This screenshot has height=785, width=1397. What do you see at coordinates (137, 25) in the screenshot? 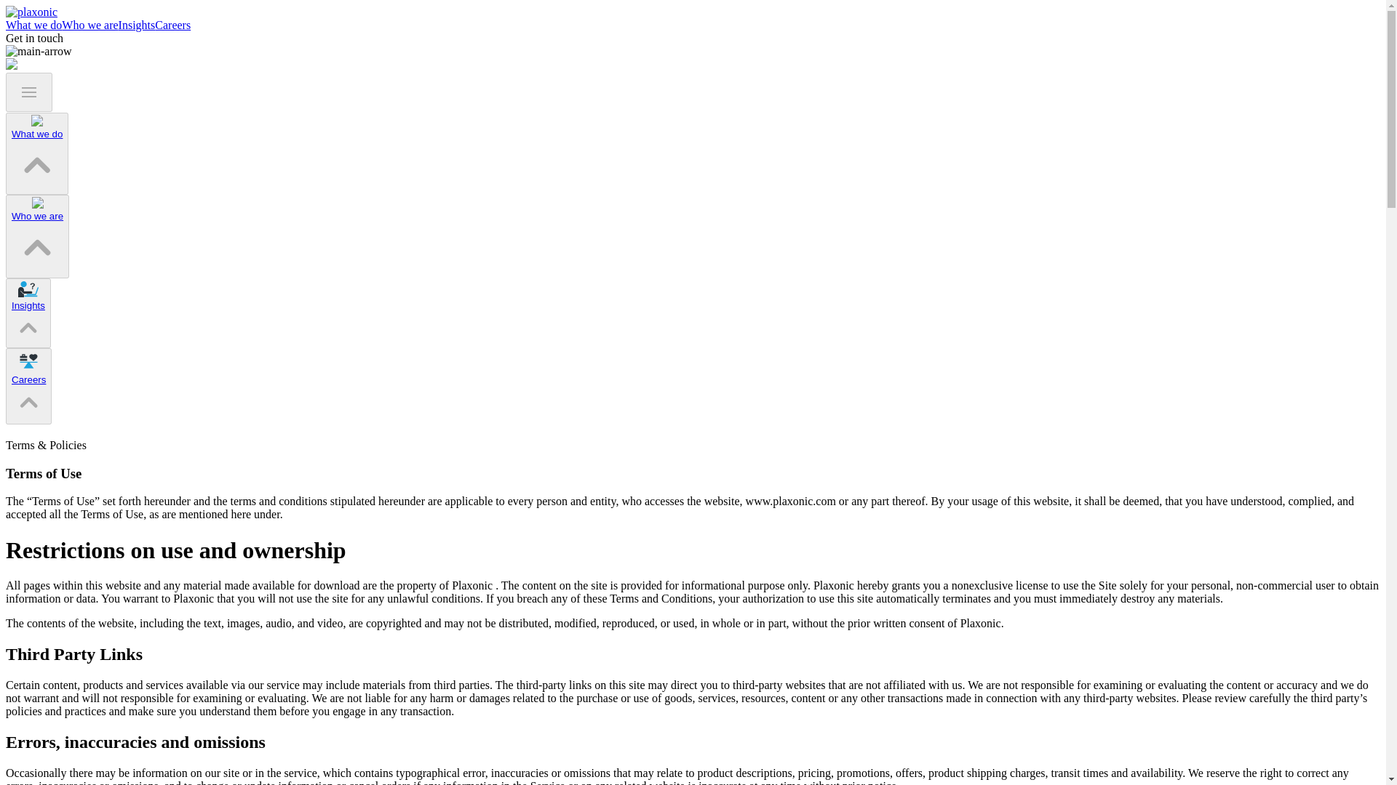
I see `Insights` at bounding box center [137, 25].